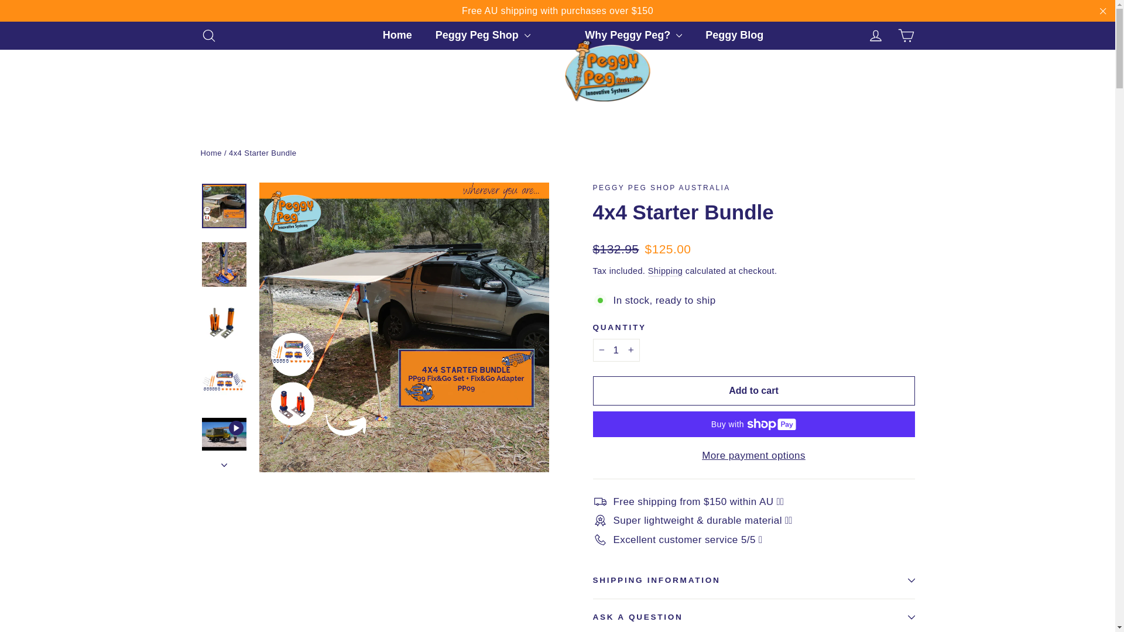  Describe the element at coordinates (660, 188) in the screenshot. I see `Back to the frontpage` at that location.